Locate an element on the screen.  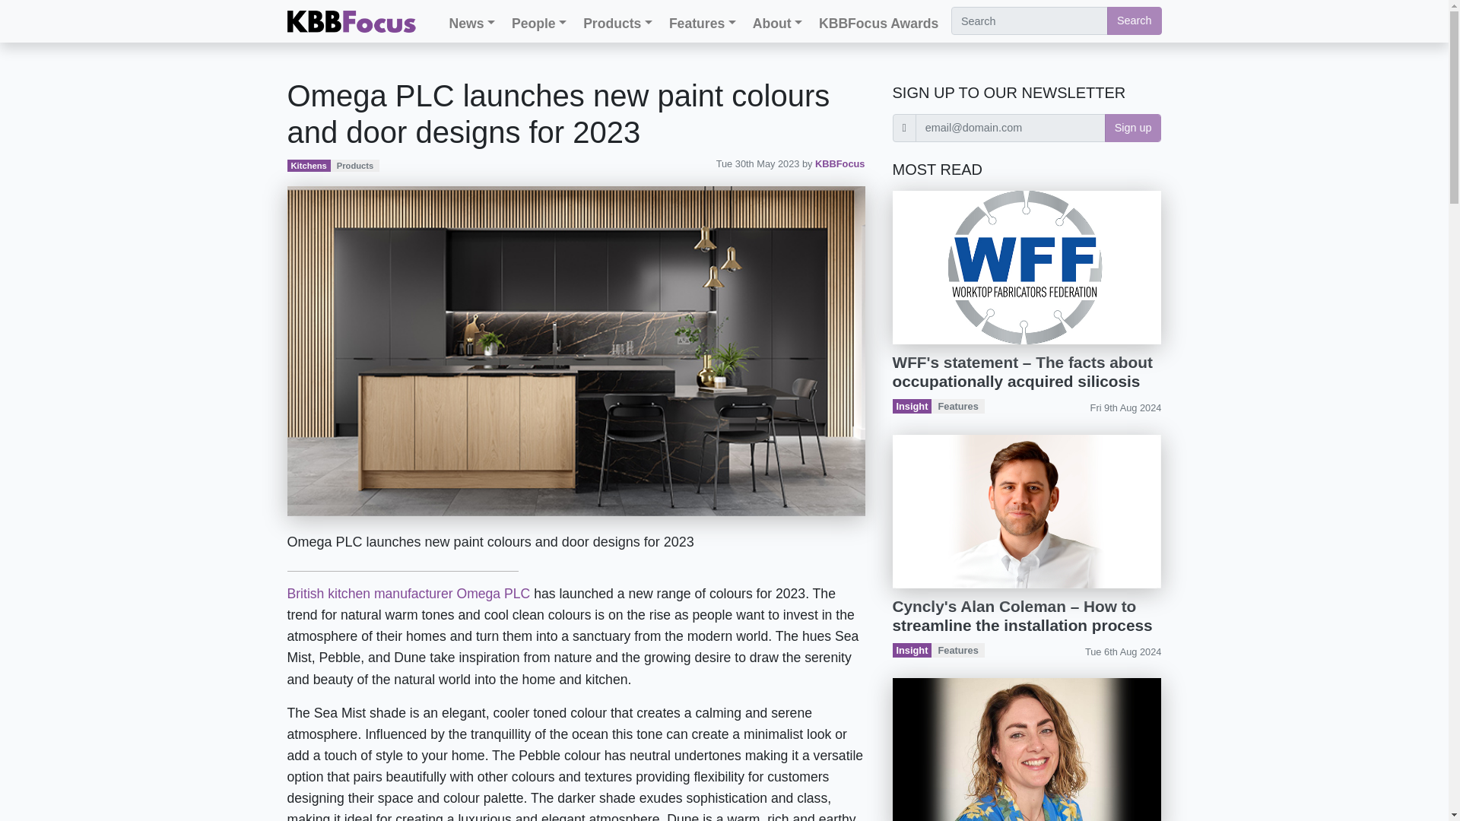
People is located at coordinates (538, 24).